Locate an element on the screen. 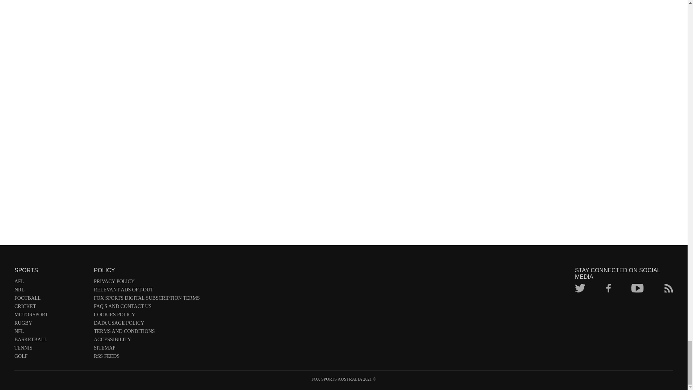 The height and width of the screenshot is (390, 693). DATA USAGE POLICY is located at coordinates (147, 324).